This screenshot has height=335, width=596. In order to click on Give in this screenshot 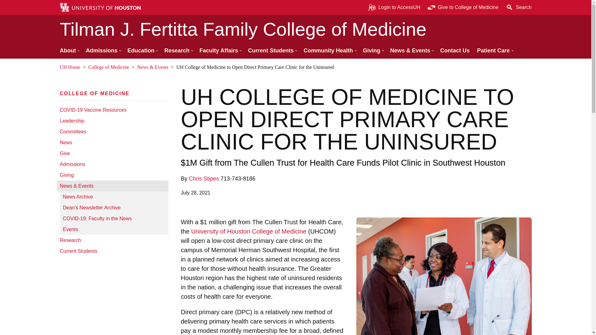, I will do `click(112, 153)`.